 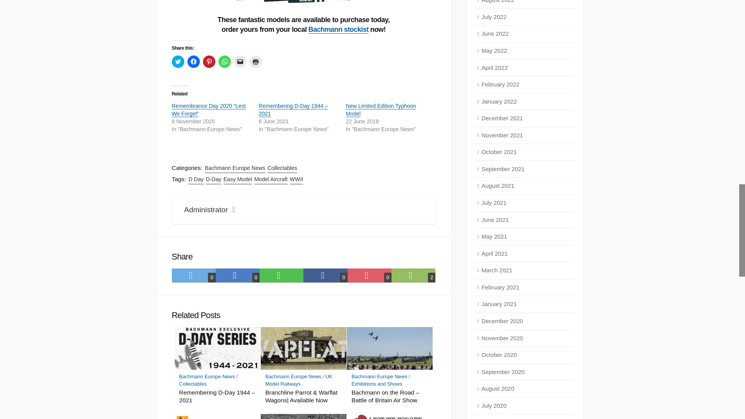 What do you see at coordinates (238, 179) in the screenshot?
I see `Easy Model` at bounding box center [238, 179].